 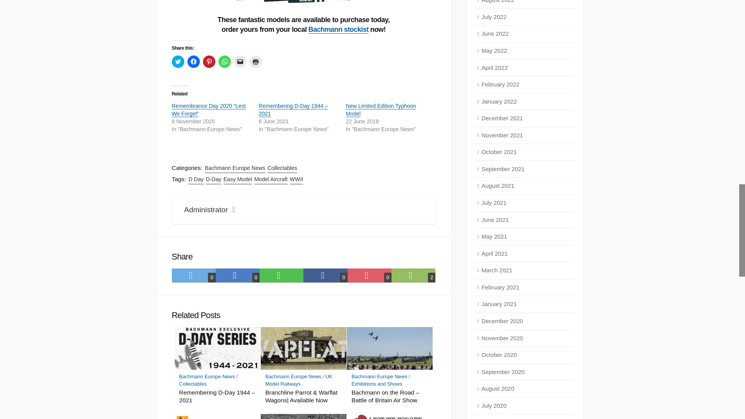 What do you see at coordinates (238, 179) in the screenshot?
I see `Easy Model` at bounding box center [238, 179].